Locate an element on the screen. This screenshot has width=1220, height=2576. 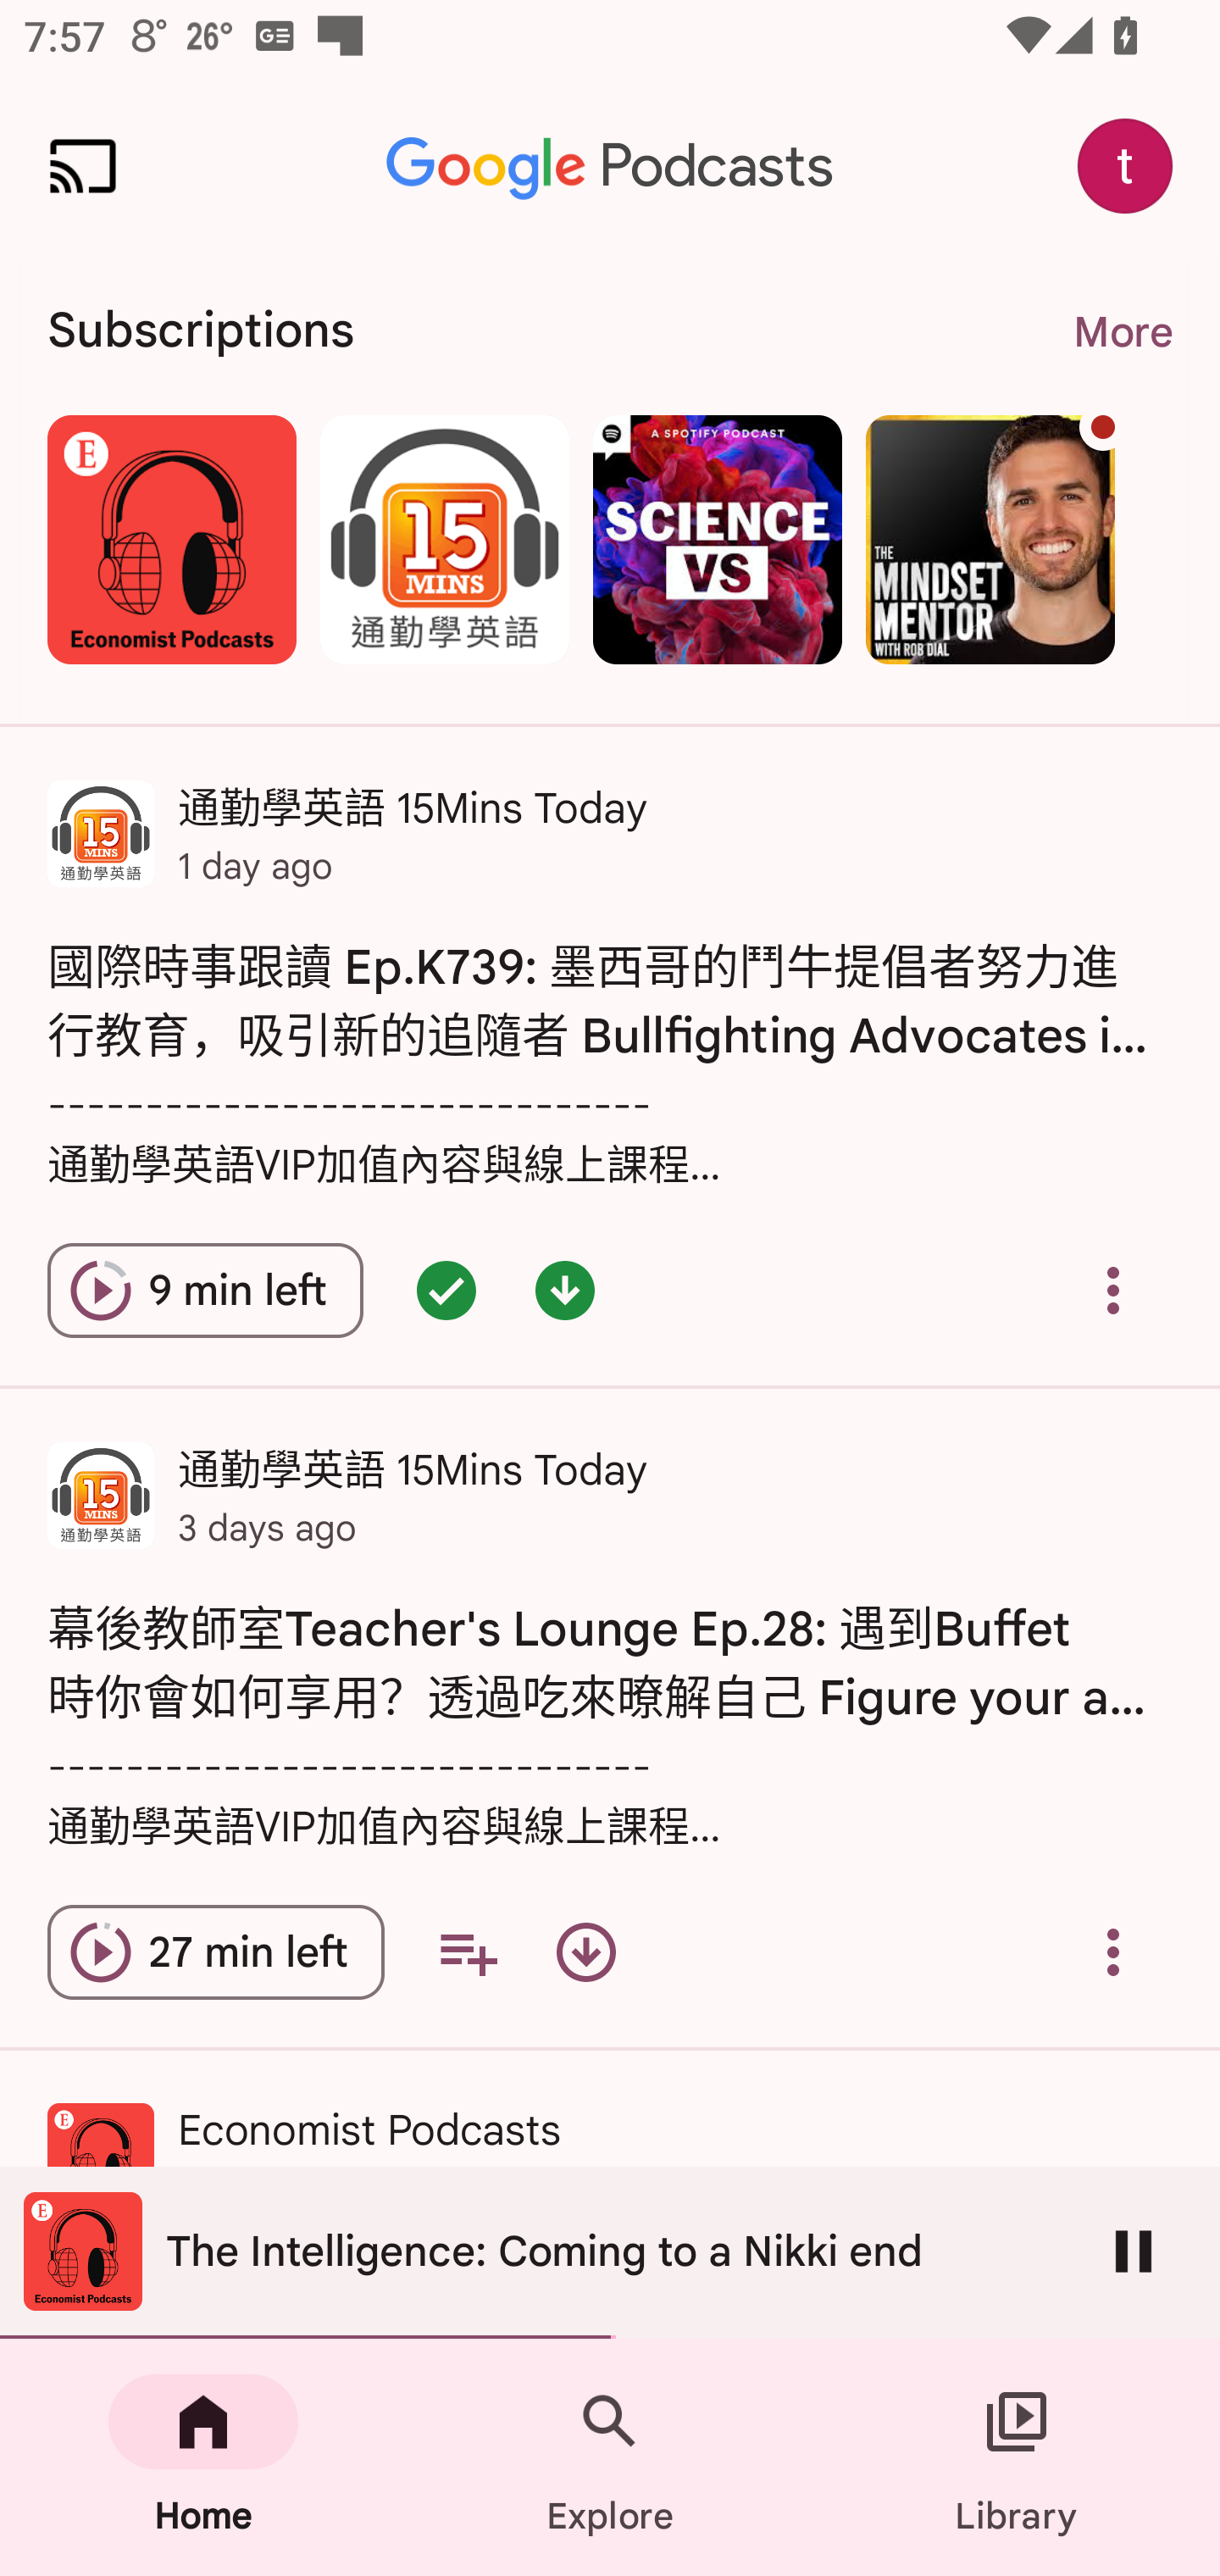
Pause is located at coordinates (1134, 2251).